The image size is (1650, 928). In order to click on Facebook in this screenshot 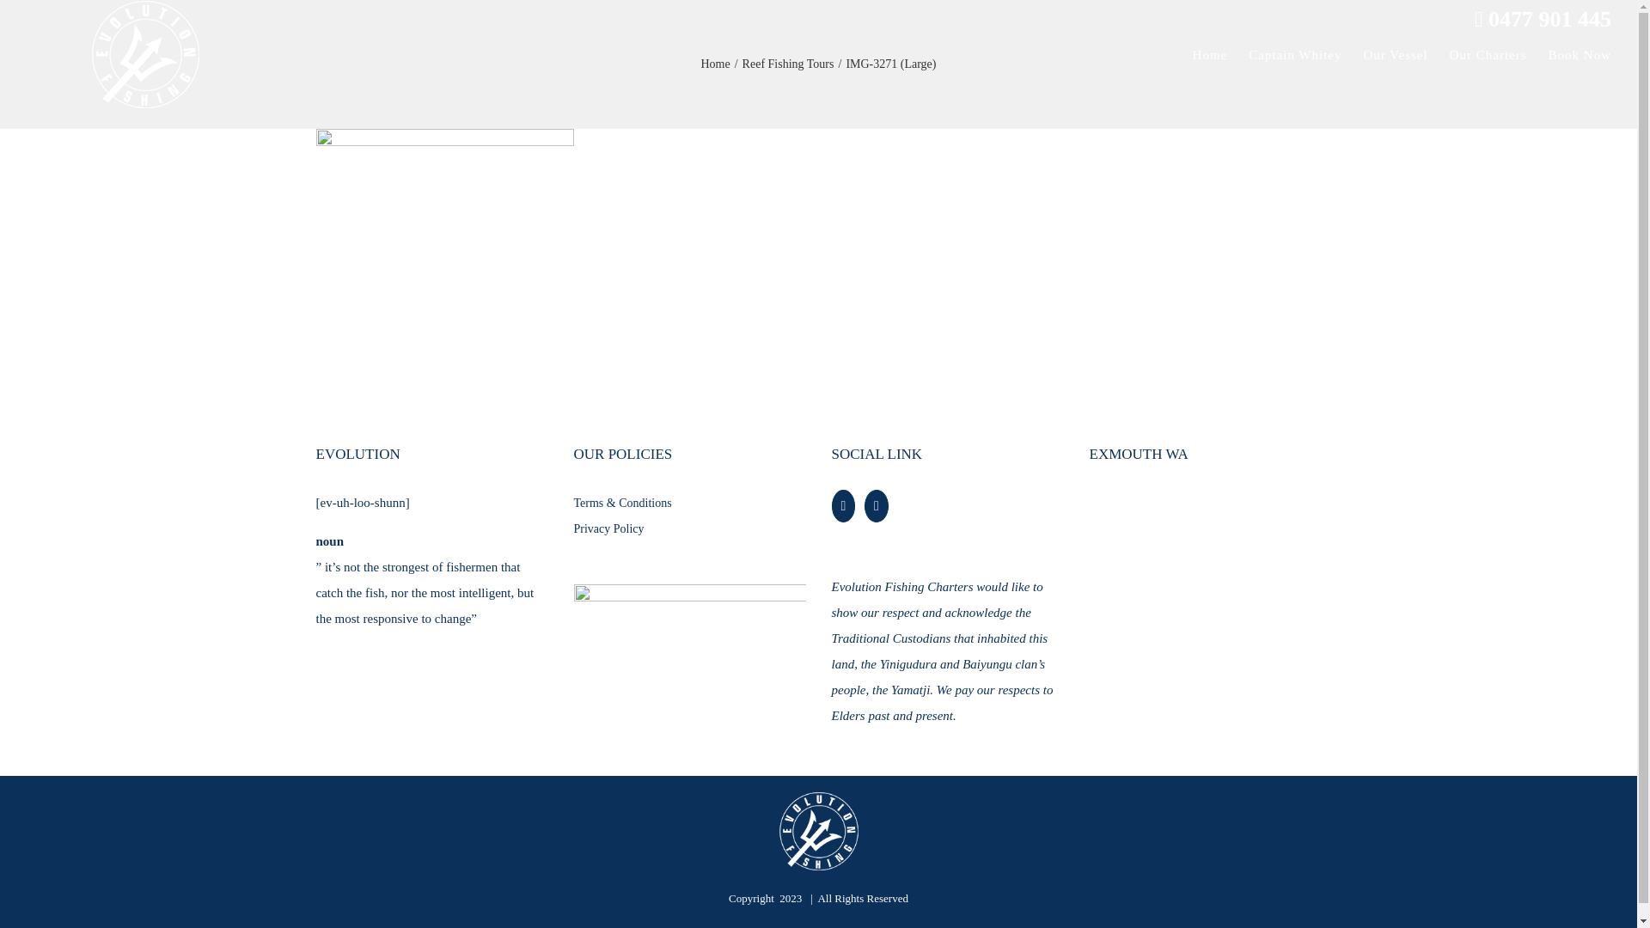, I will do `click(844, 506)`.